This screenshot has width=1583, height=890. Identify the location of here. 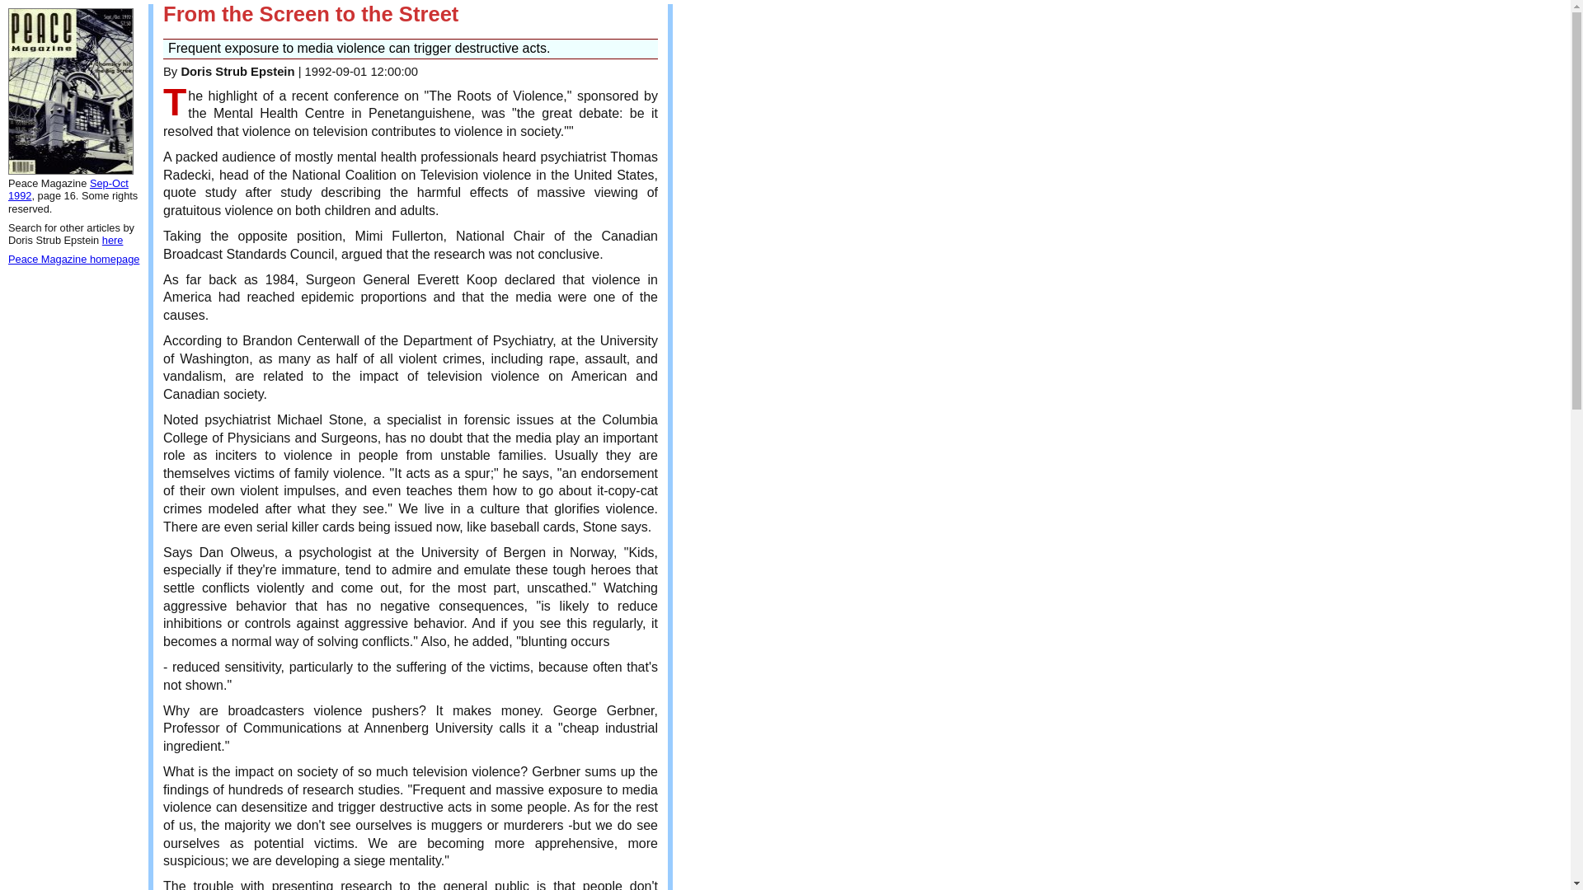
(112, 241).